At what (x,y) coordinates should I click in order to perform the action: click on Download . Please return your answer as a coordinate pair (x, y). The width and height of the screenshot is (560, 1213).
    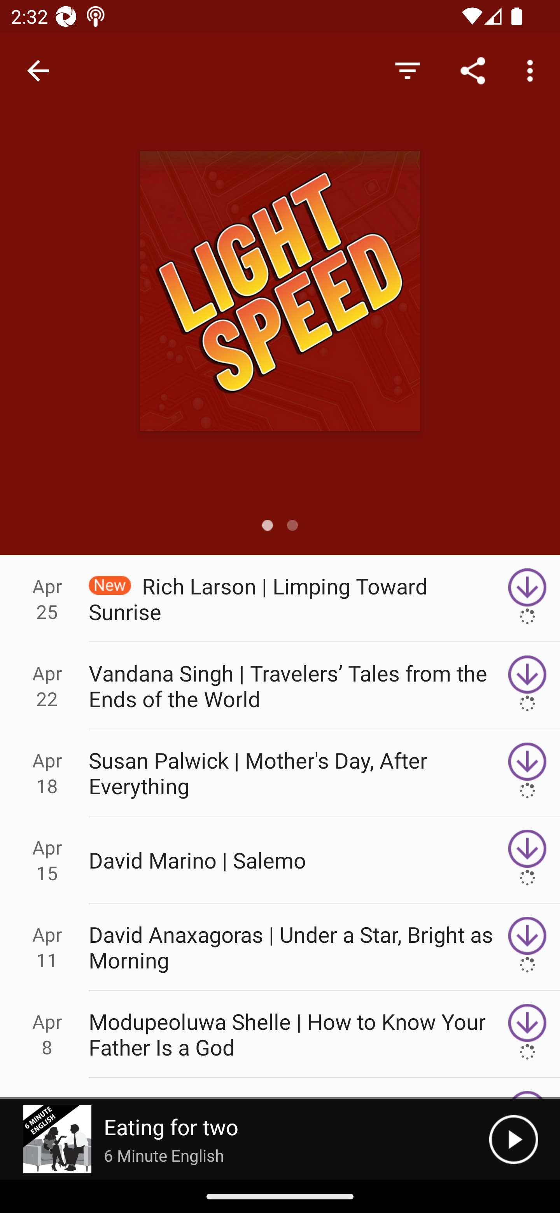
    Looking at the image, I should click on (527, 947).